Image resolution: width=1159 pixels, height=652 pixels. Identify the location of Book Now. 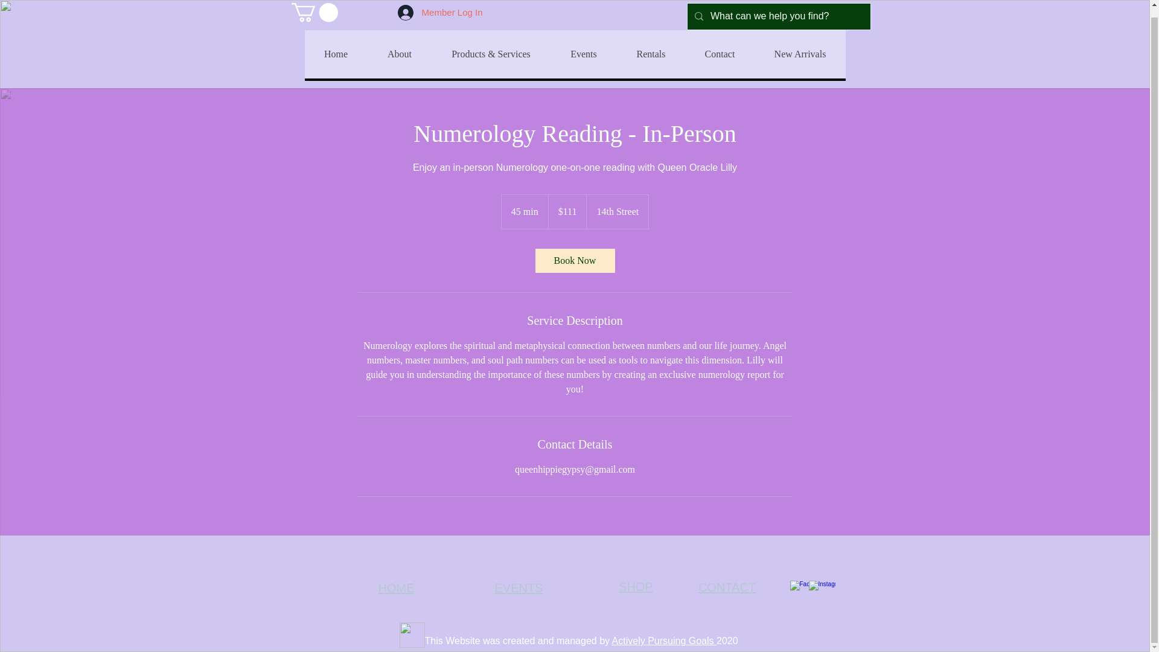
(574, 261).